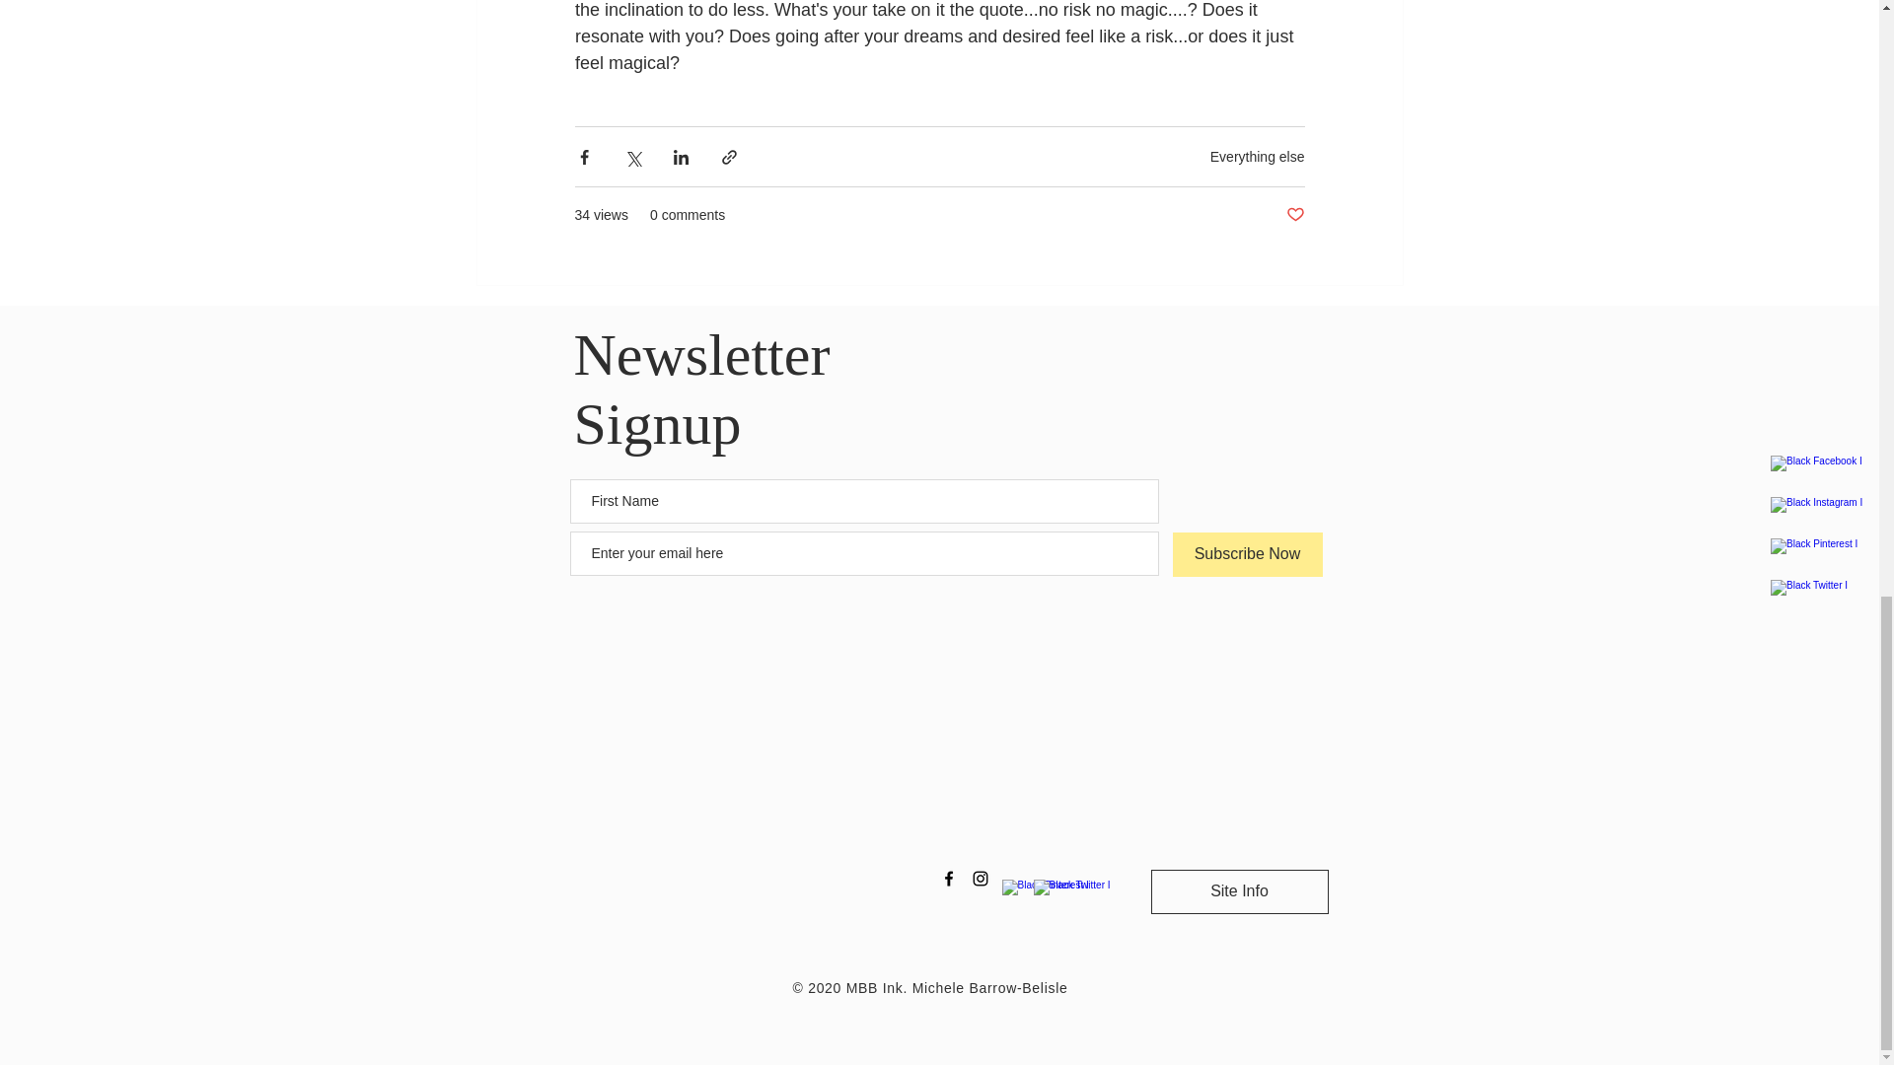 The height and width of the screenshot is (1065, 1894). Describe the element at coordinates (1238, 891) in the screenshot. I see `Site Info` at that location.